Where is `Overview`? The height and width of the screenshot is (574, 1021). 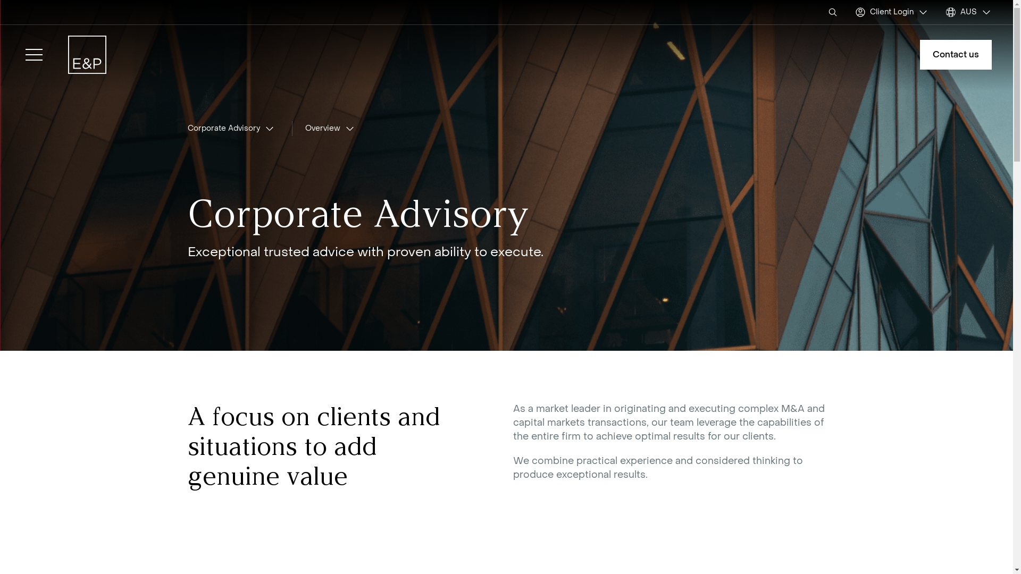
Overview is located at coordinates (330, 129).